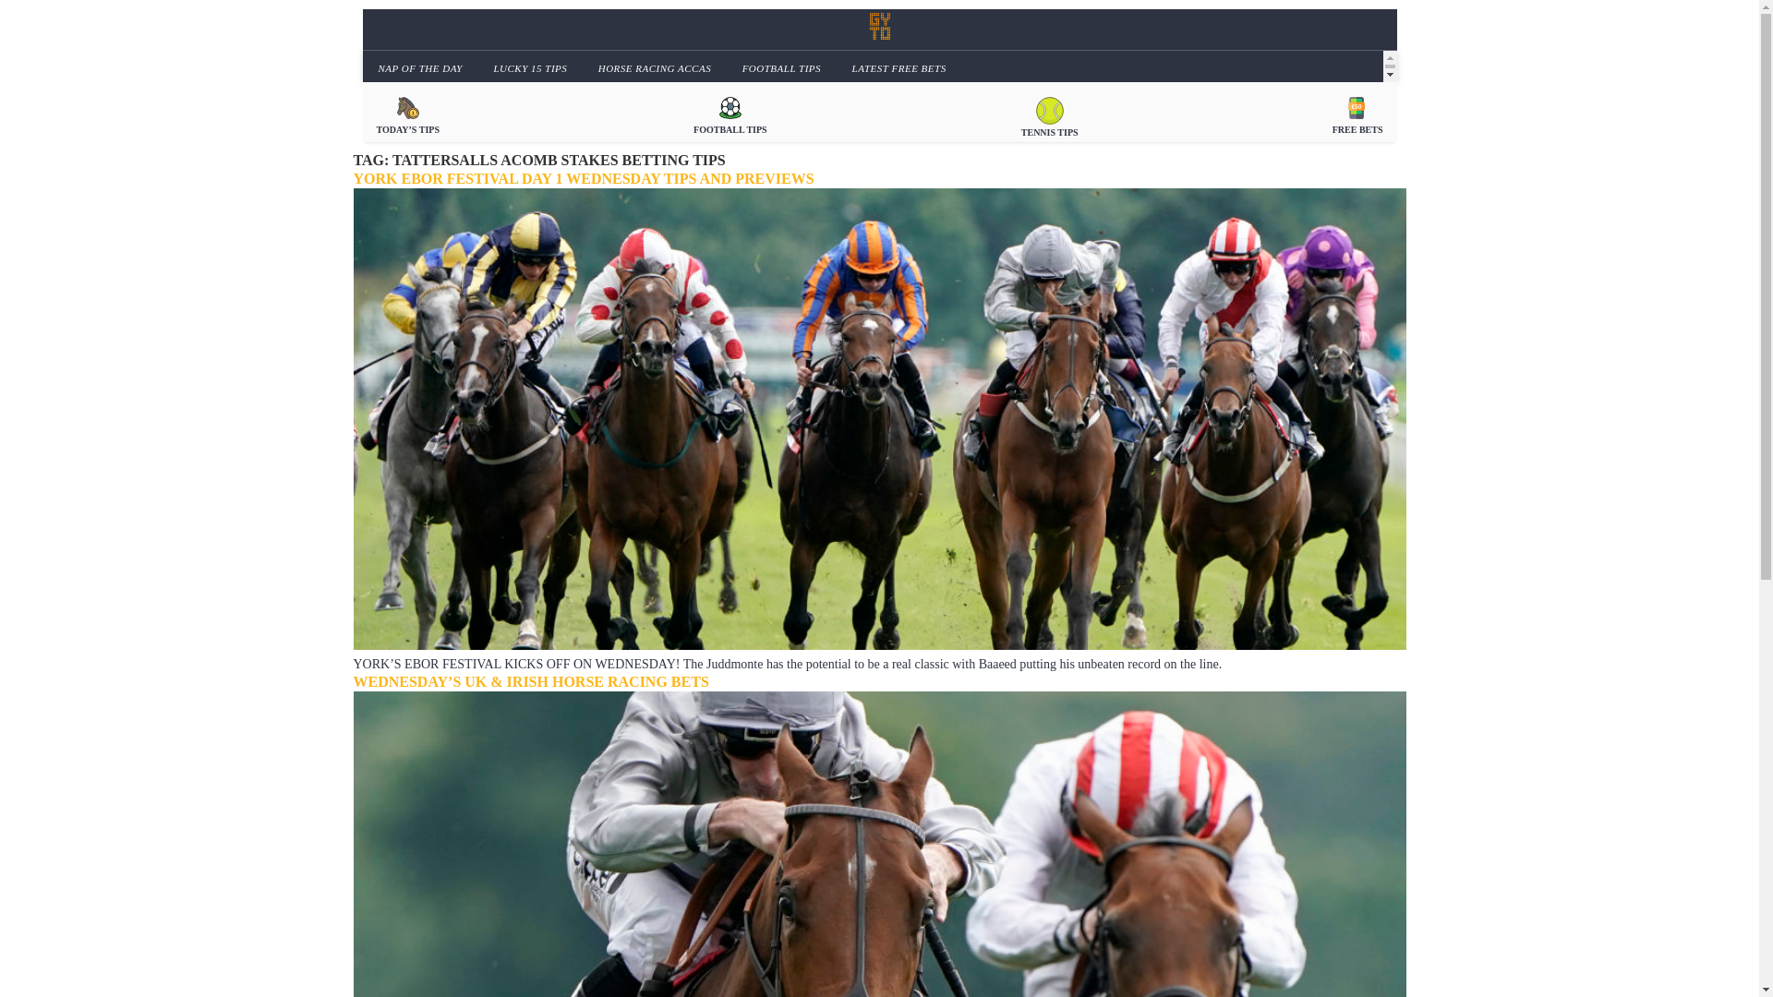  What do you see at coordinates (779, 66) in the screenshot?
I see `FOOTBALL TIPS` at bounding box center [779, 66].